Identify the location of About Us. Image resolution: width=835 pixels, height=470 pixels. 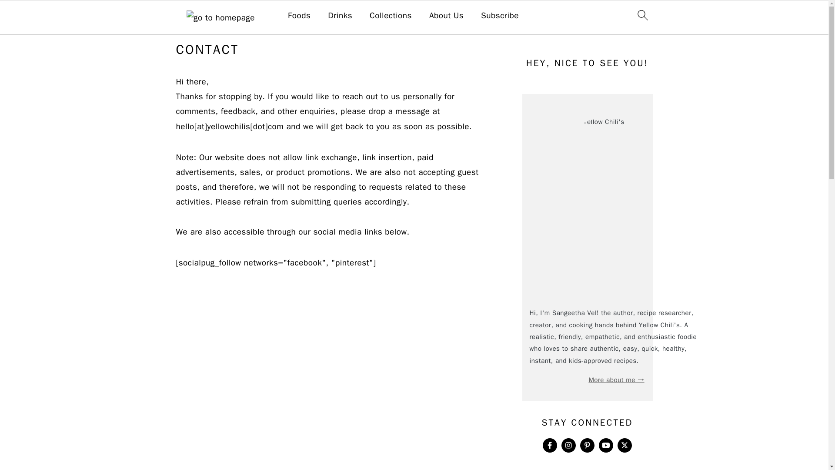
(446, 16).